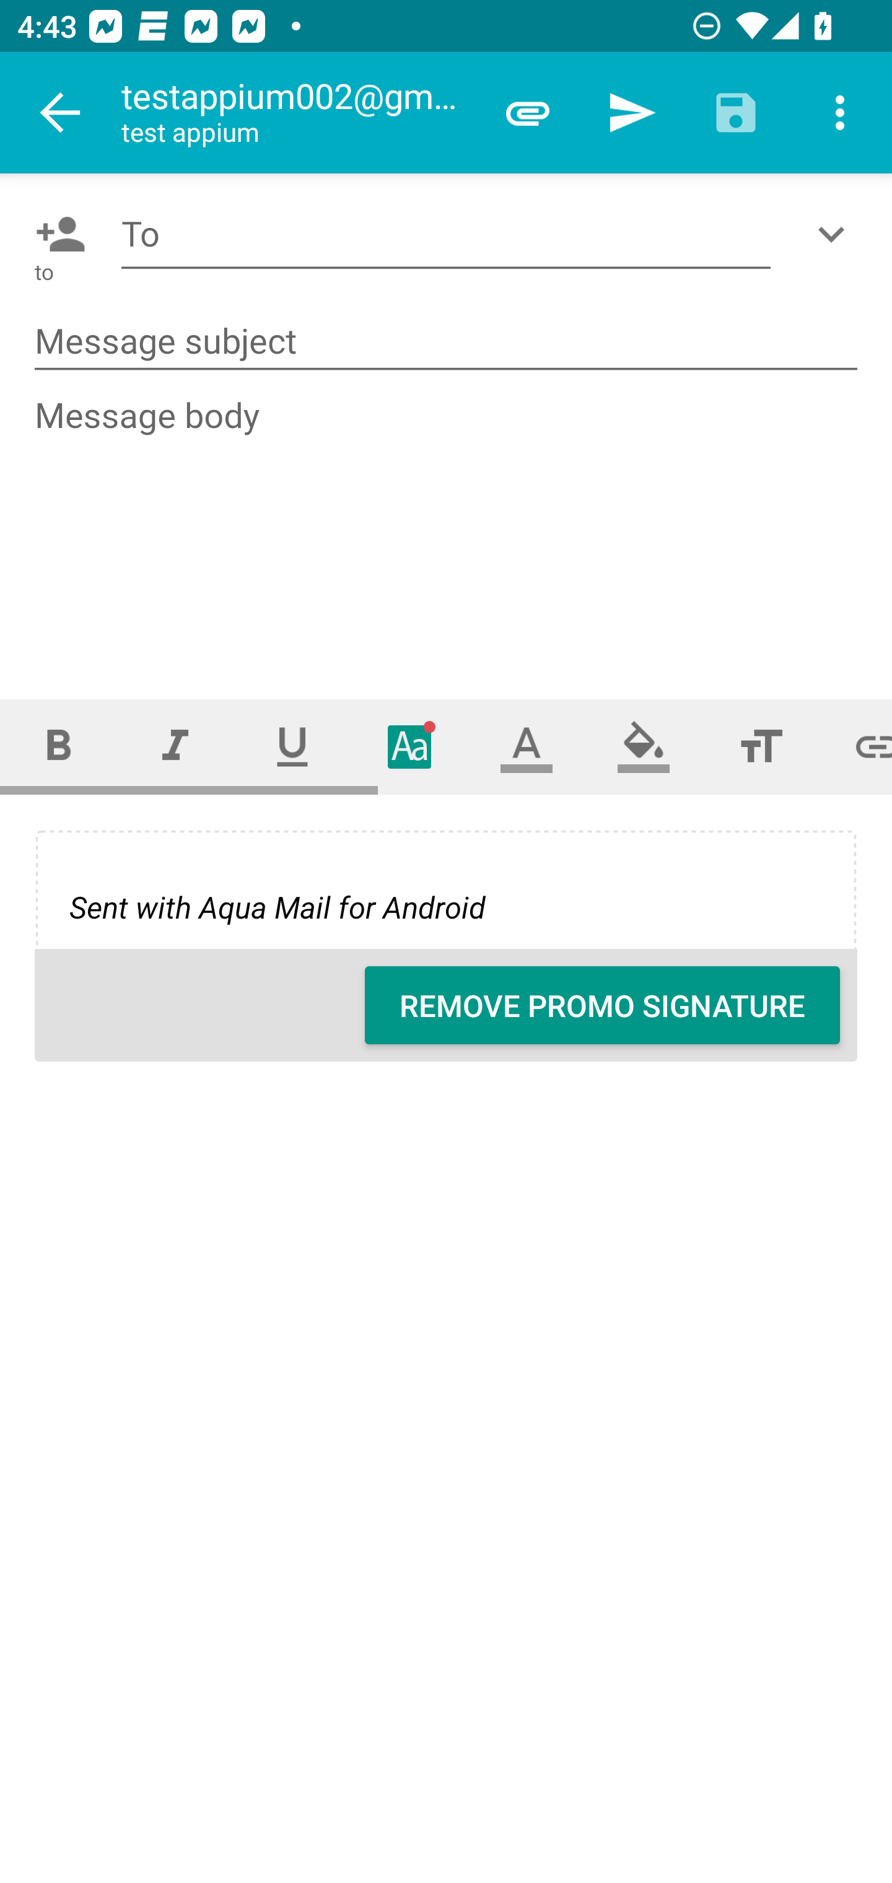  What do you see at coordinates (61, 113) in the screenshot?
I see `Navigate up` at bounding box center [61, 113].